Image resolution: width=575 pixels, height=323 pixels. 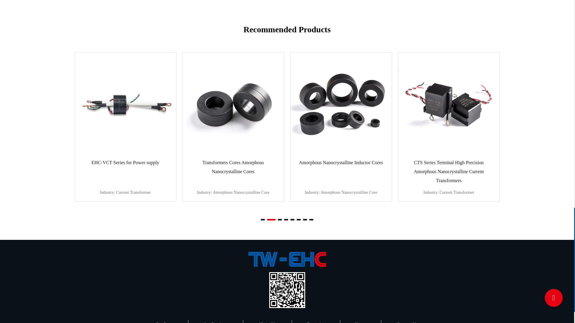 I want to click on Amorphous Nanocrystalline Inductor Cores, so click(x=341, y=103).